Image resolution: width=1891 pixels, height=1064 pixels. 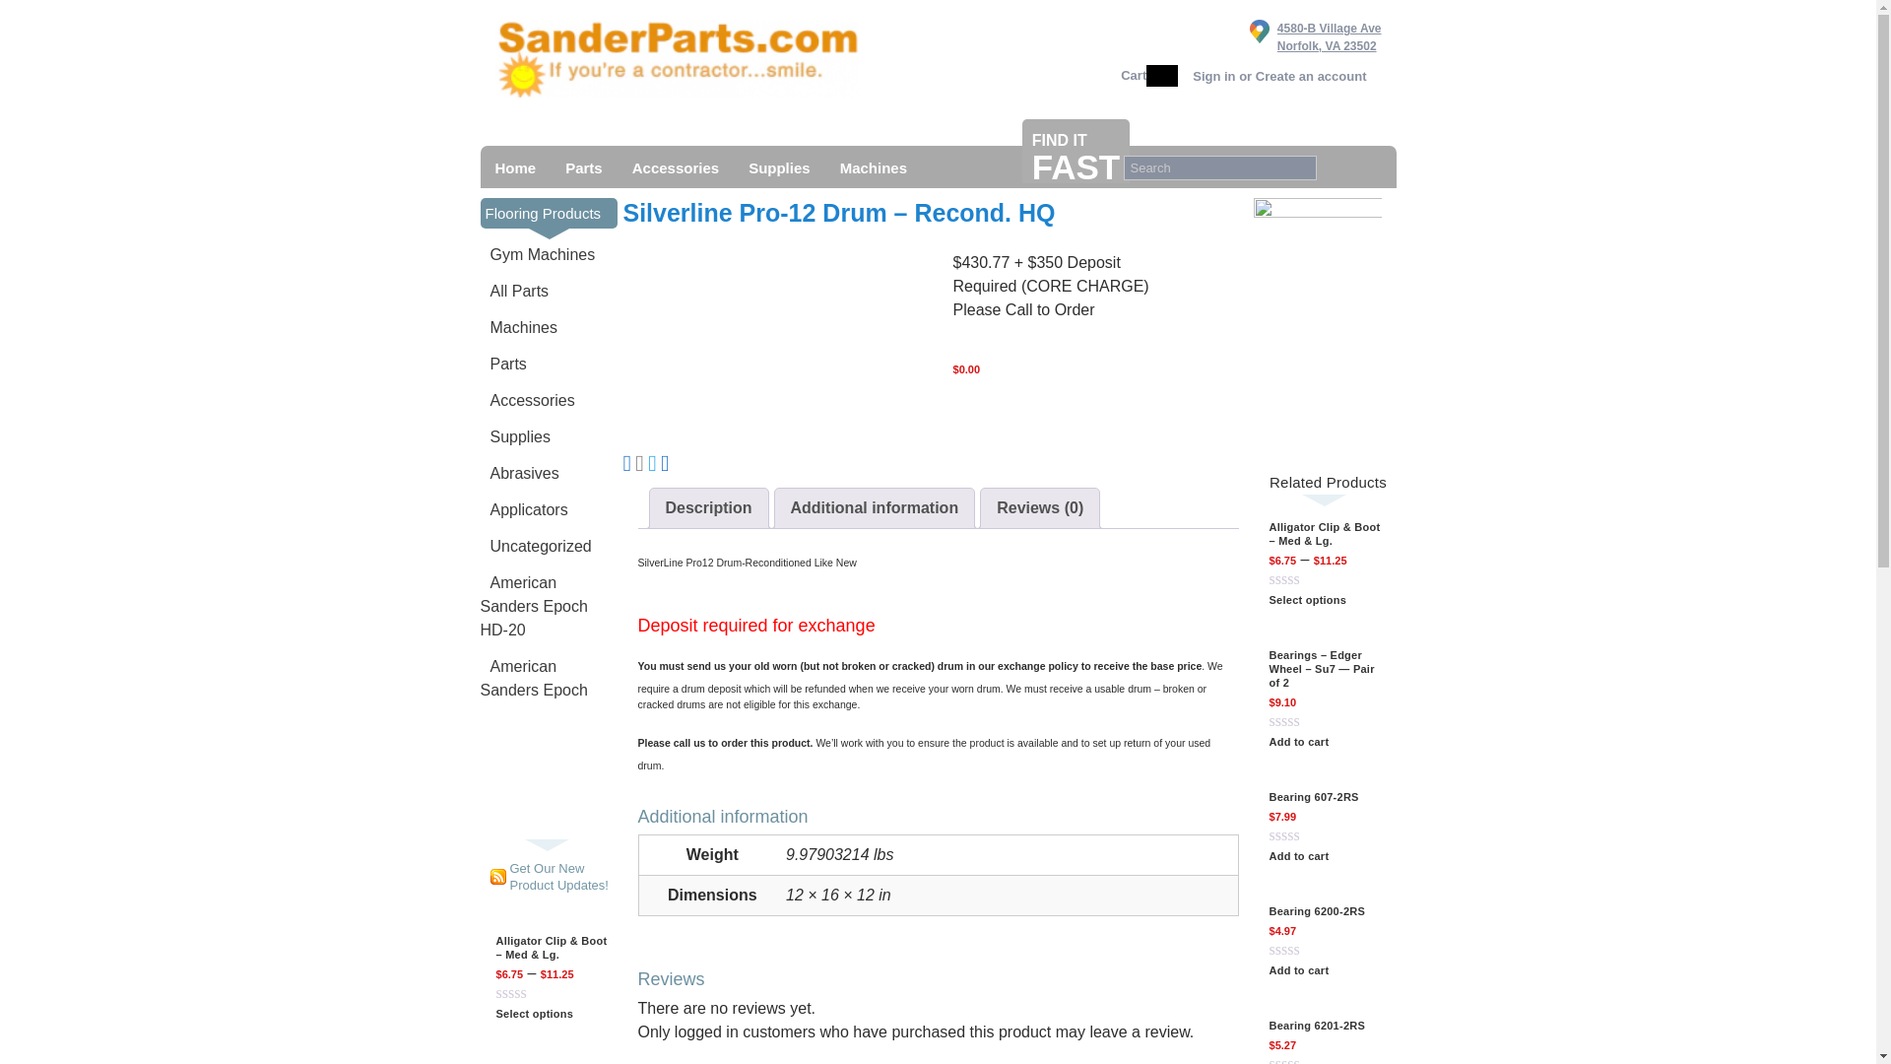 I want to click on Applicators, so click(x=524, y=510).